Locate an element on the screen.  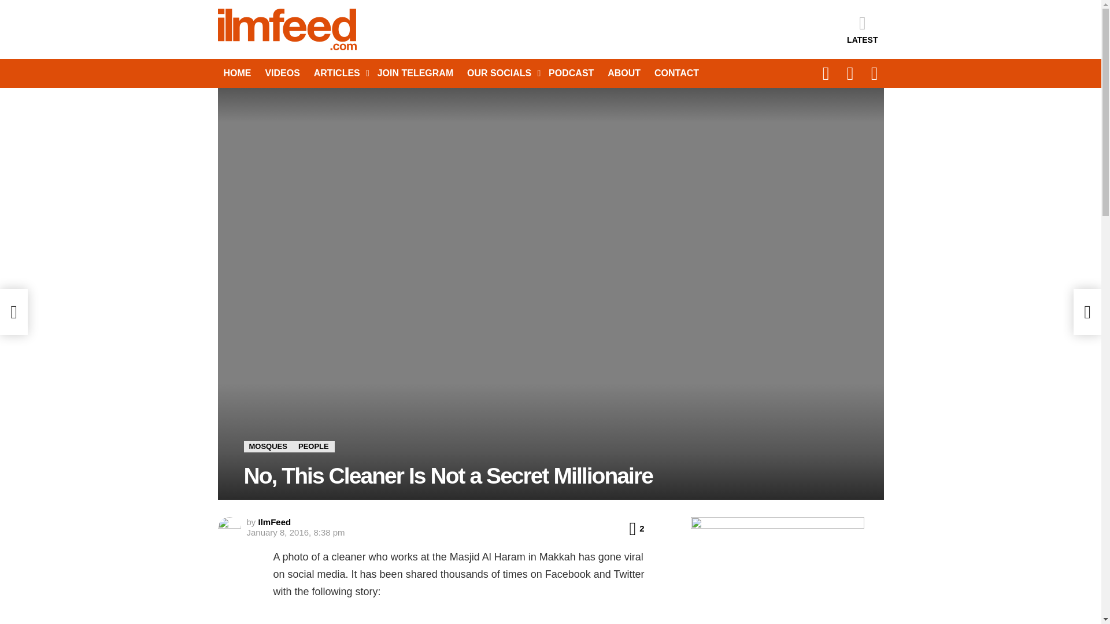
CONTACT is located at coordinates (676, 73).